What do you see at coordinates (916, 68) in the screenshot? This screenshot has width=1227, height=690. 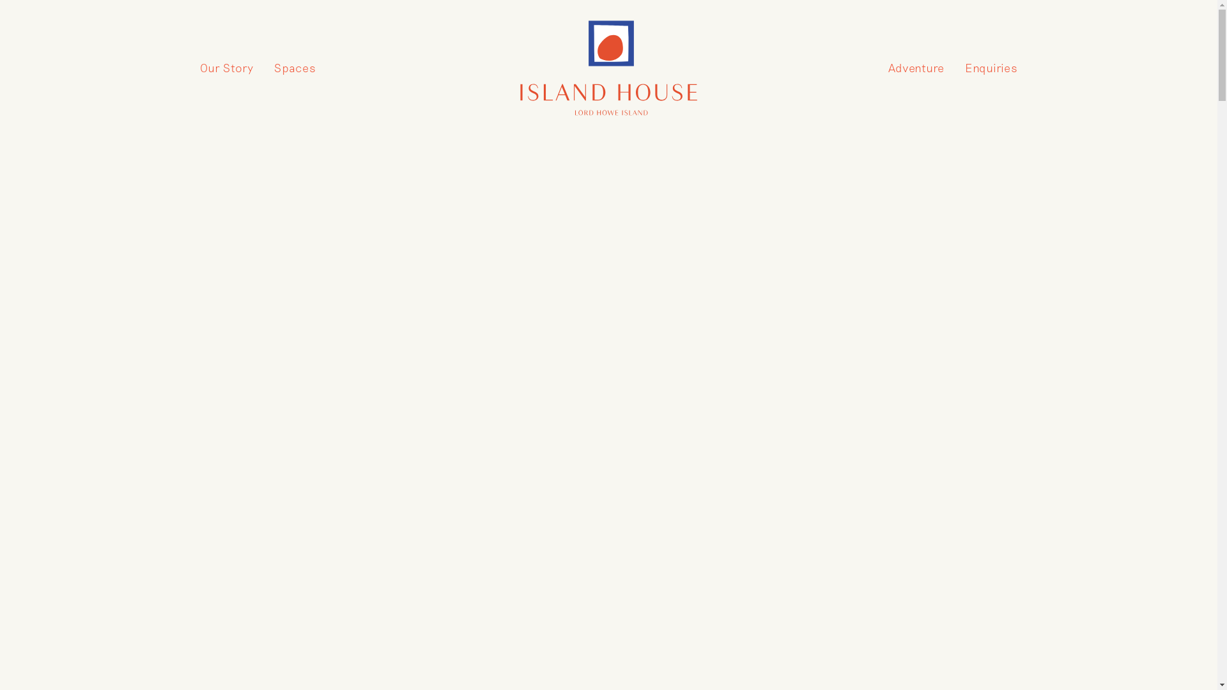 I see `Adventure` at bounding box center [916, 68].